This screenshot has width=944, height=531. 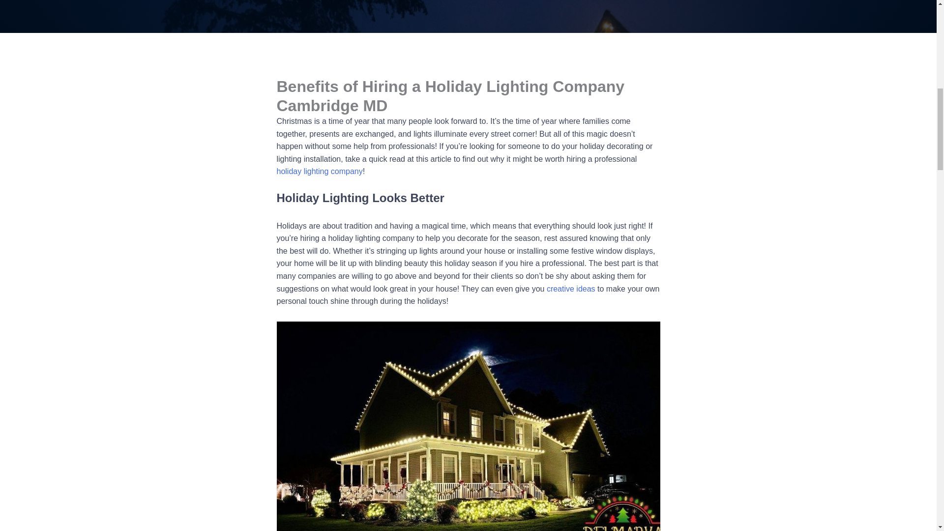 What do you see at coordinates (571, 289) in the screenshot?
I see `creative ideas` at bounding box center [571, 289].